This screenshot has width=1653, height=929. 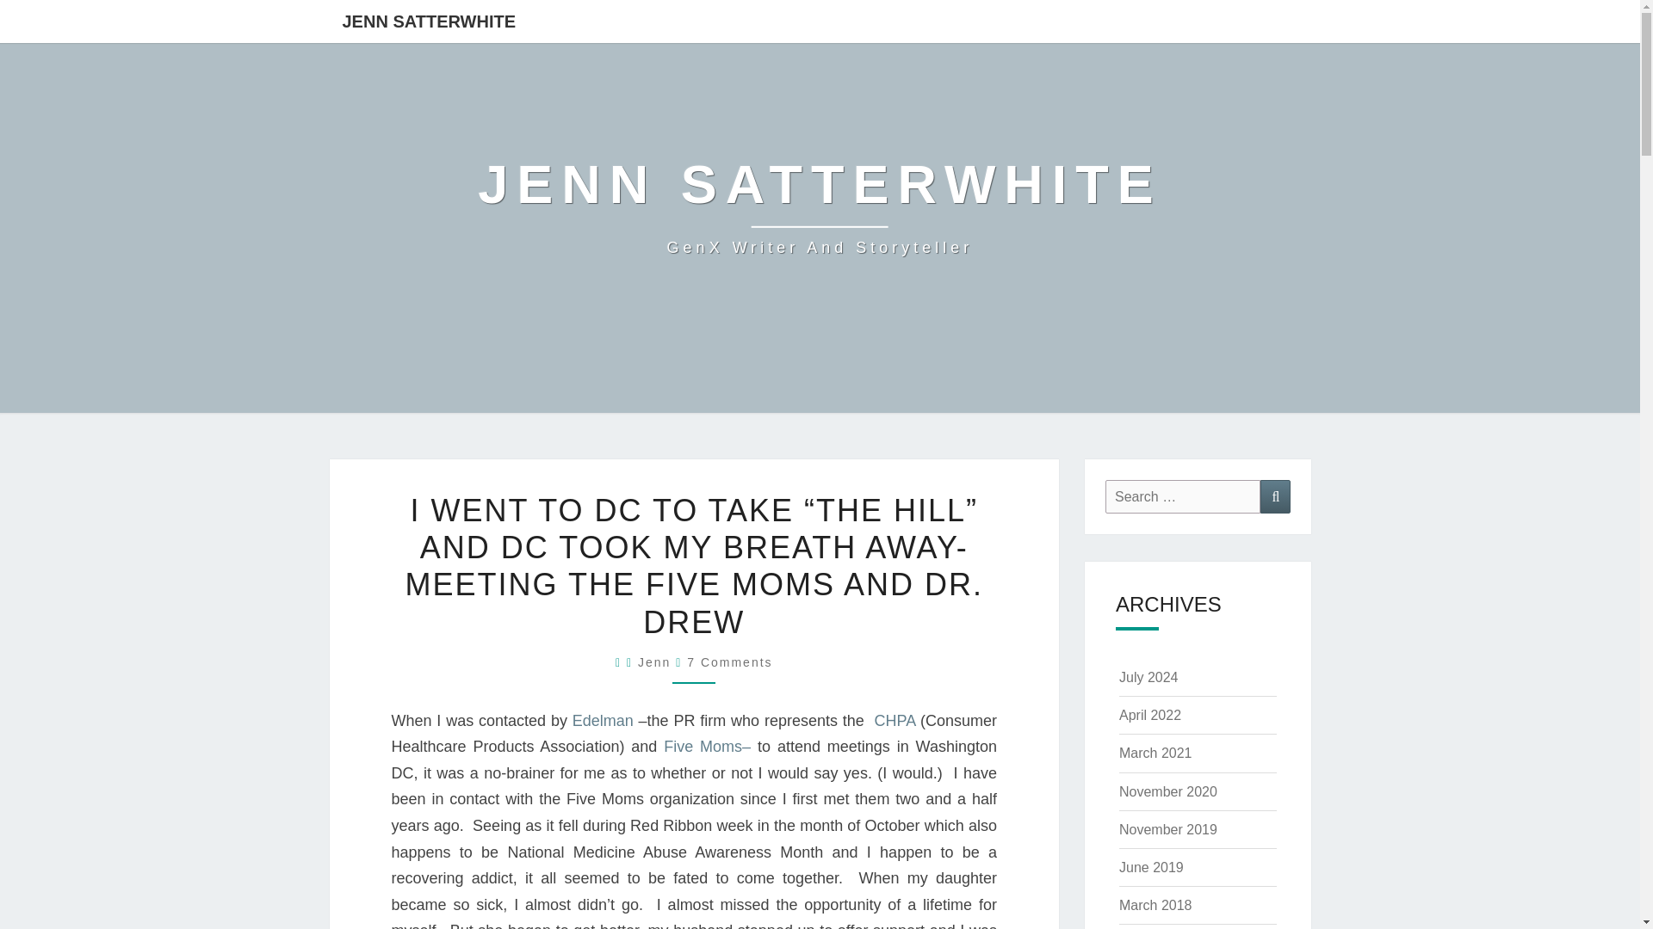 I want to click on Edelman, so click(x=604, y=721).